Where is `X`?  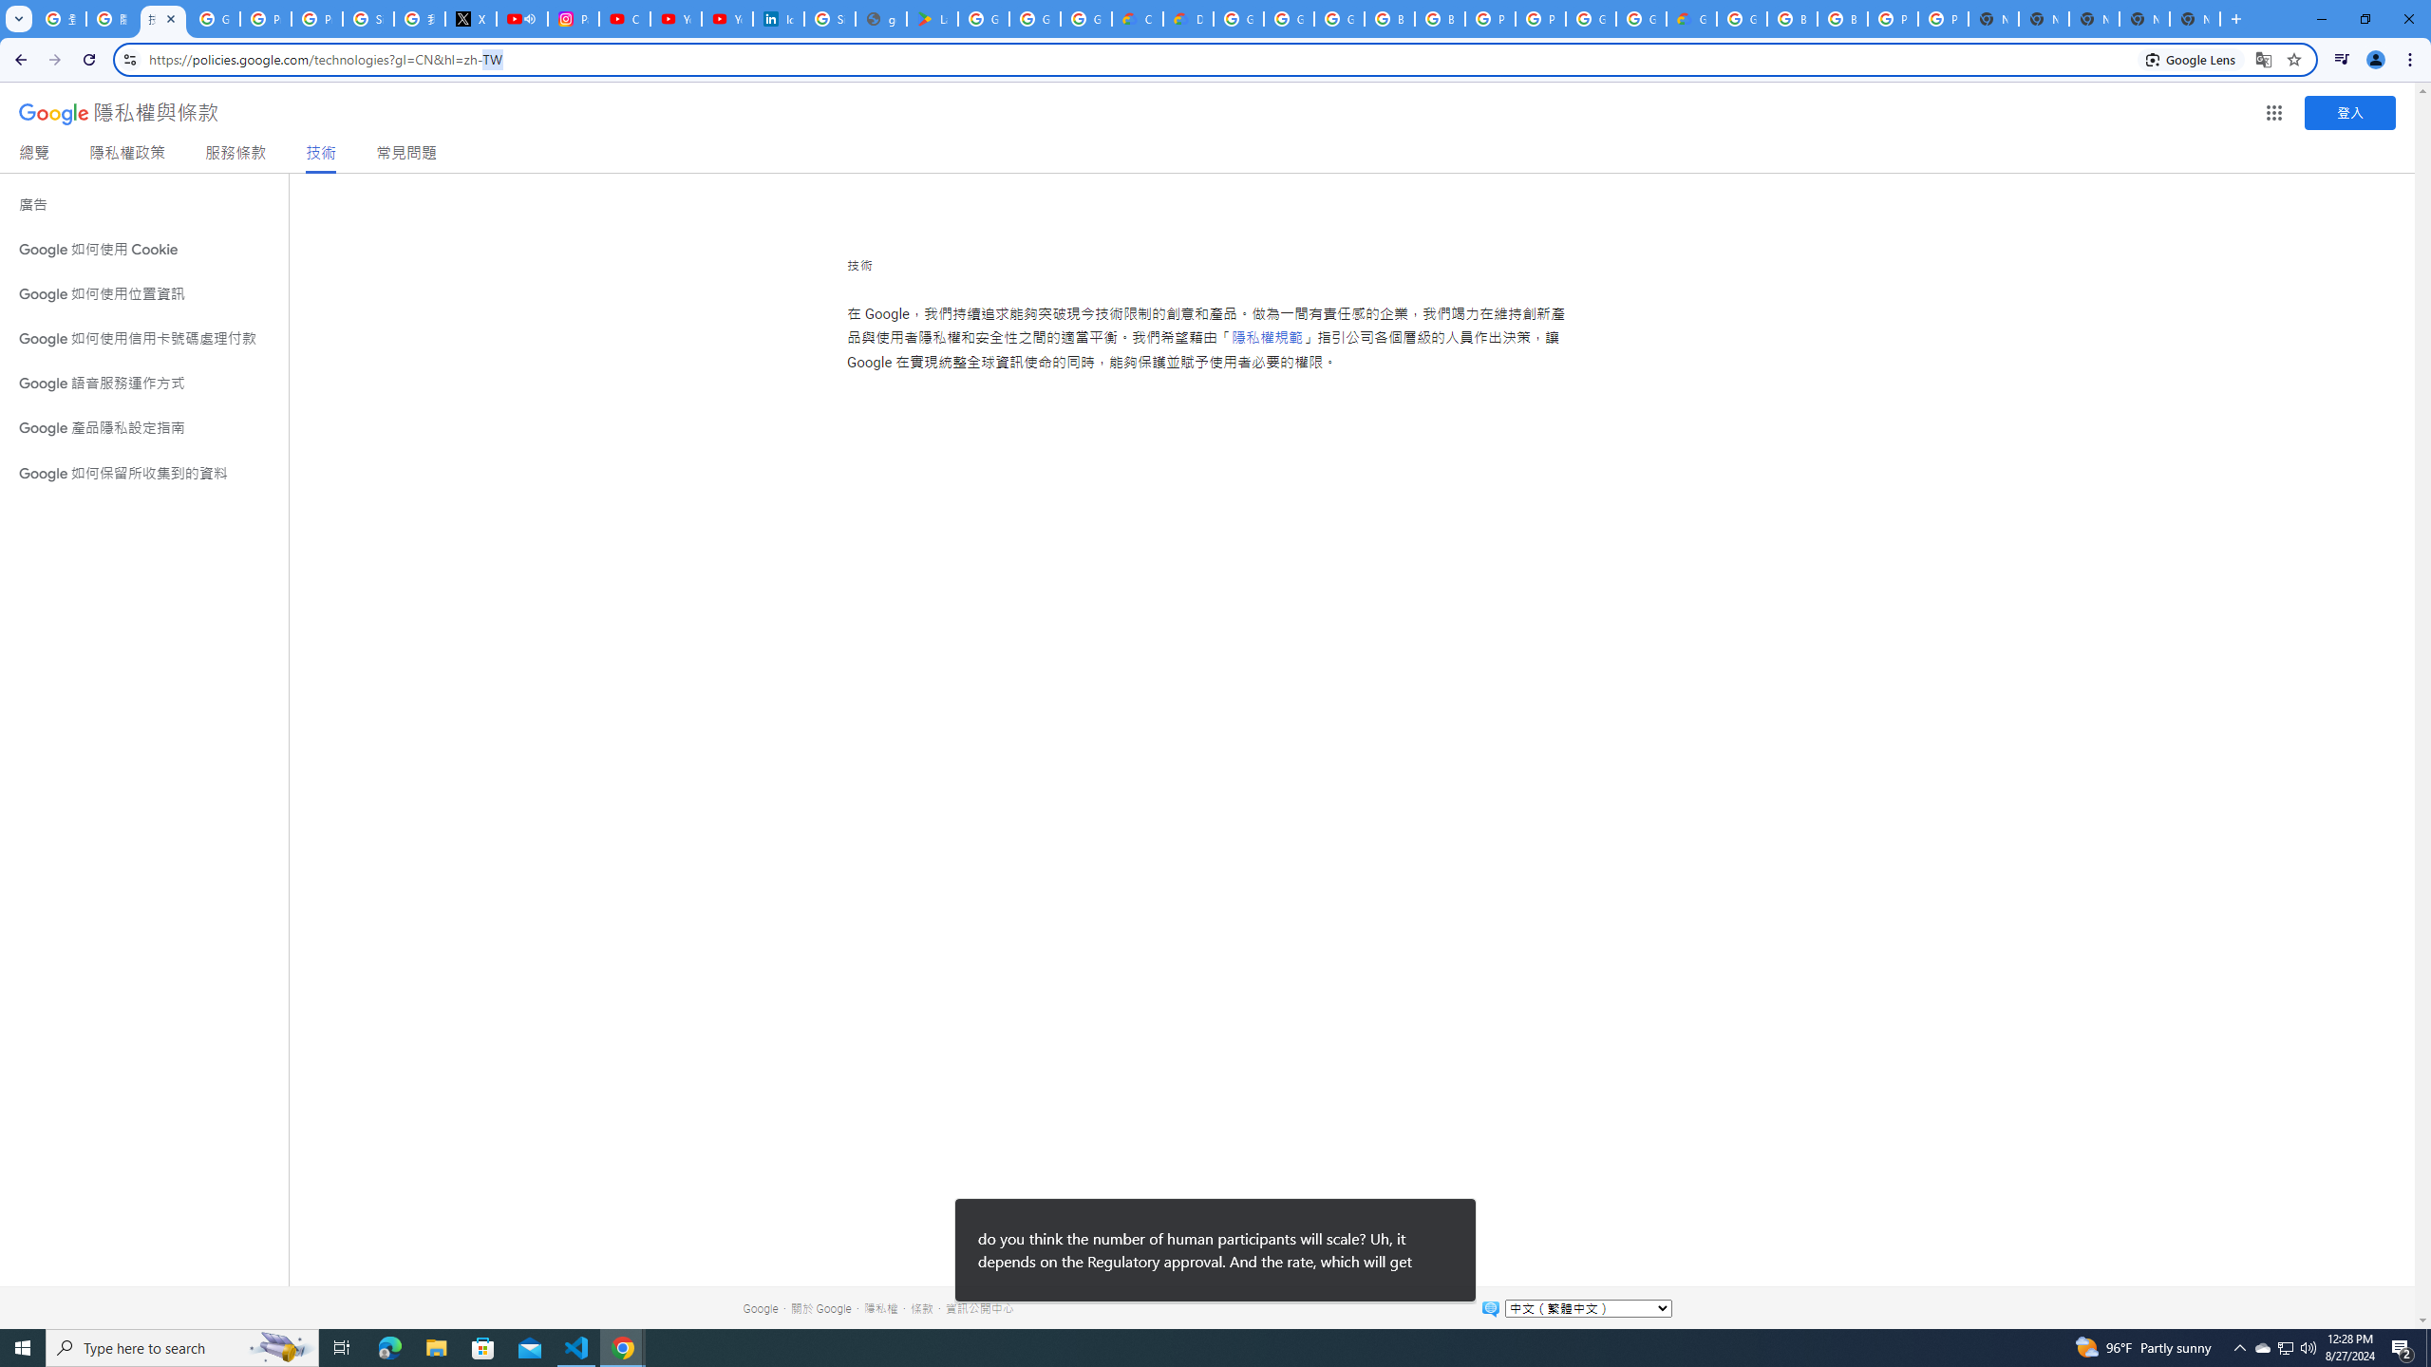
X is located at coordinates (471, 19).